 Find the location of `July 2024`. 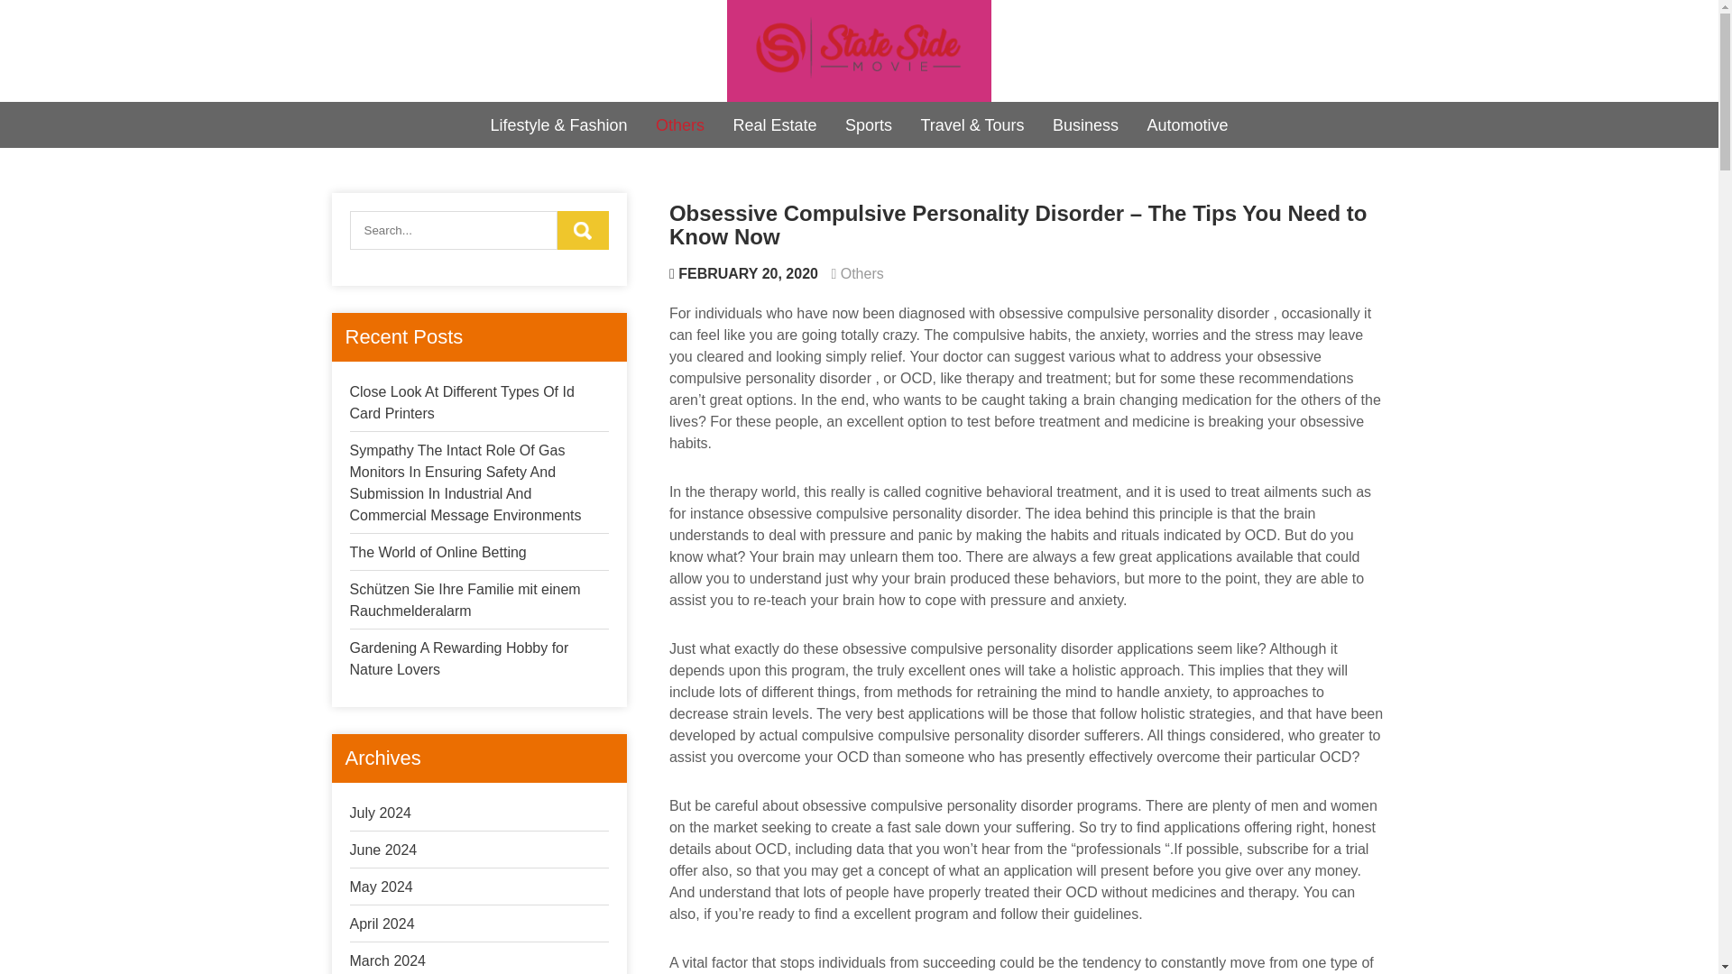

July 2024 is located at coordinates (381, 813).